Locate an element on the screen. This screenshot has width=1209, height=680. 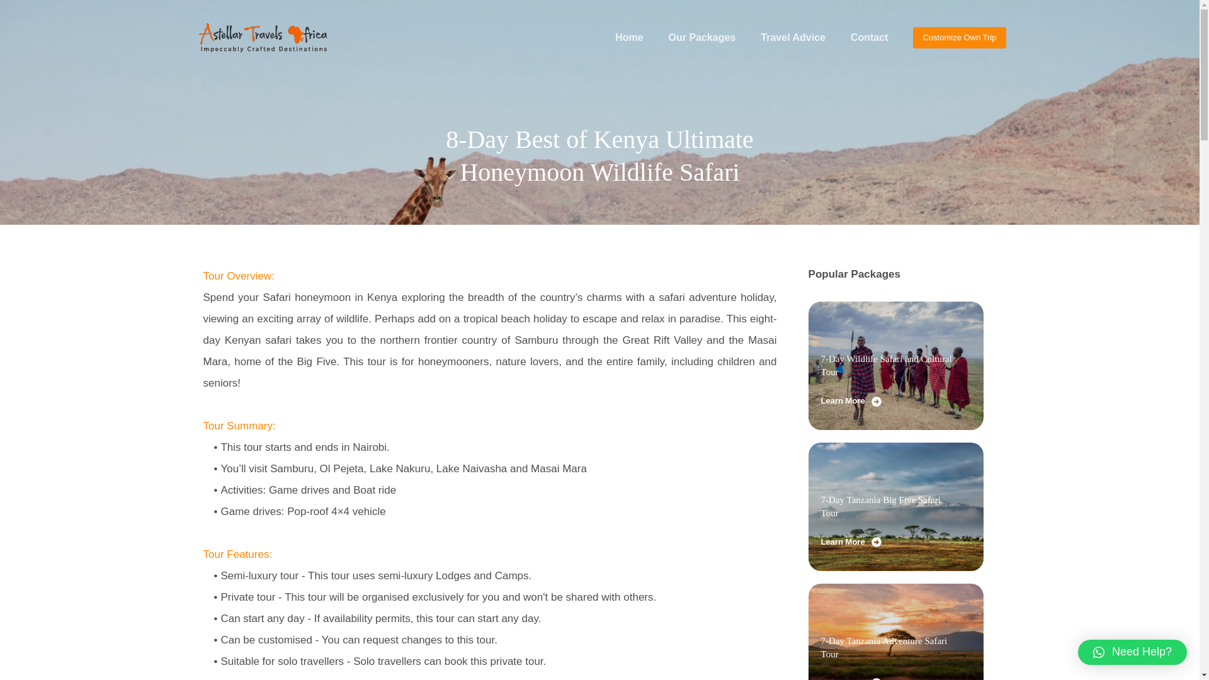
Customize Own Trip is located at coordinates (959, 38).